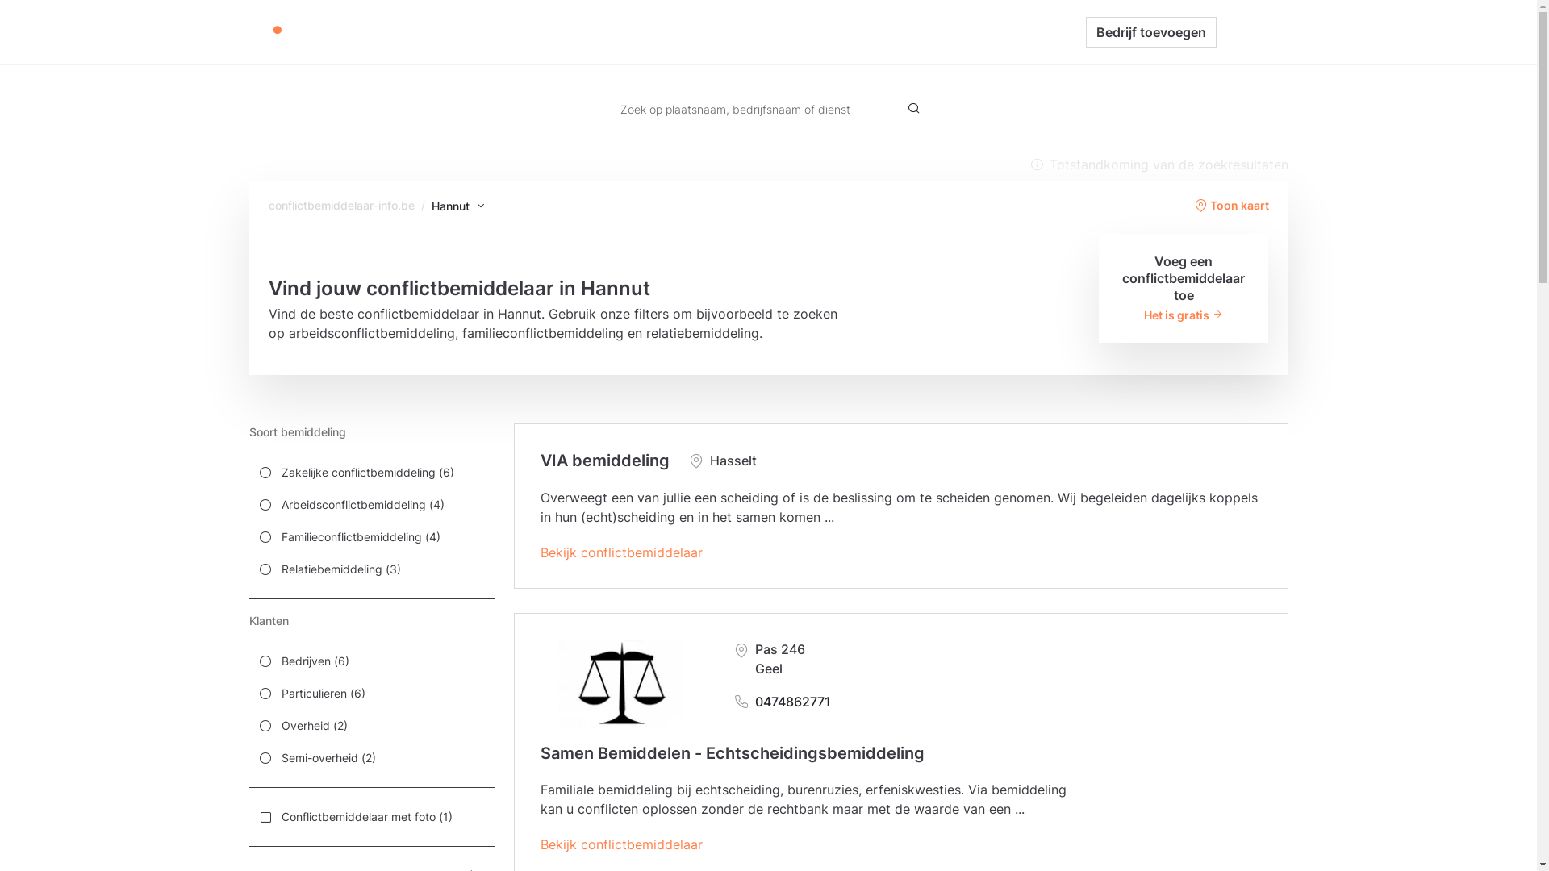 The width and height of the screenshot is (1549, 871). I want to click on Bedrijf toevoegen, so click(1151, 31).